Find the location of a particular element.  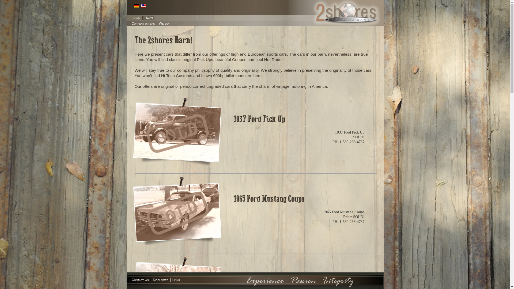

We buy is located at coordinates (164, 24).